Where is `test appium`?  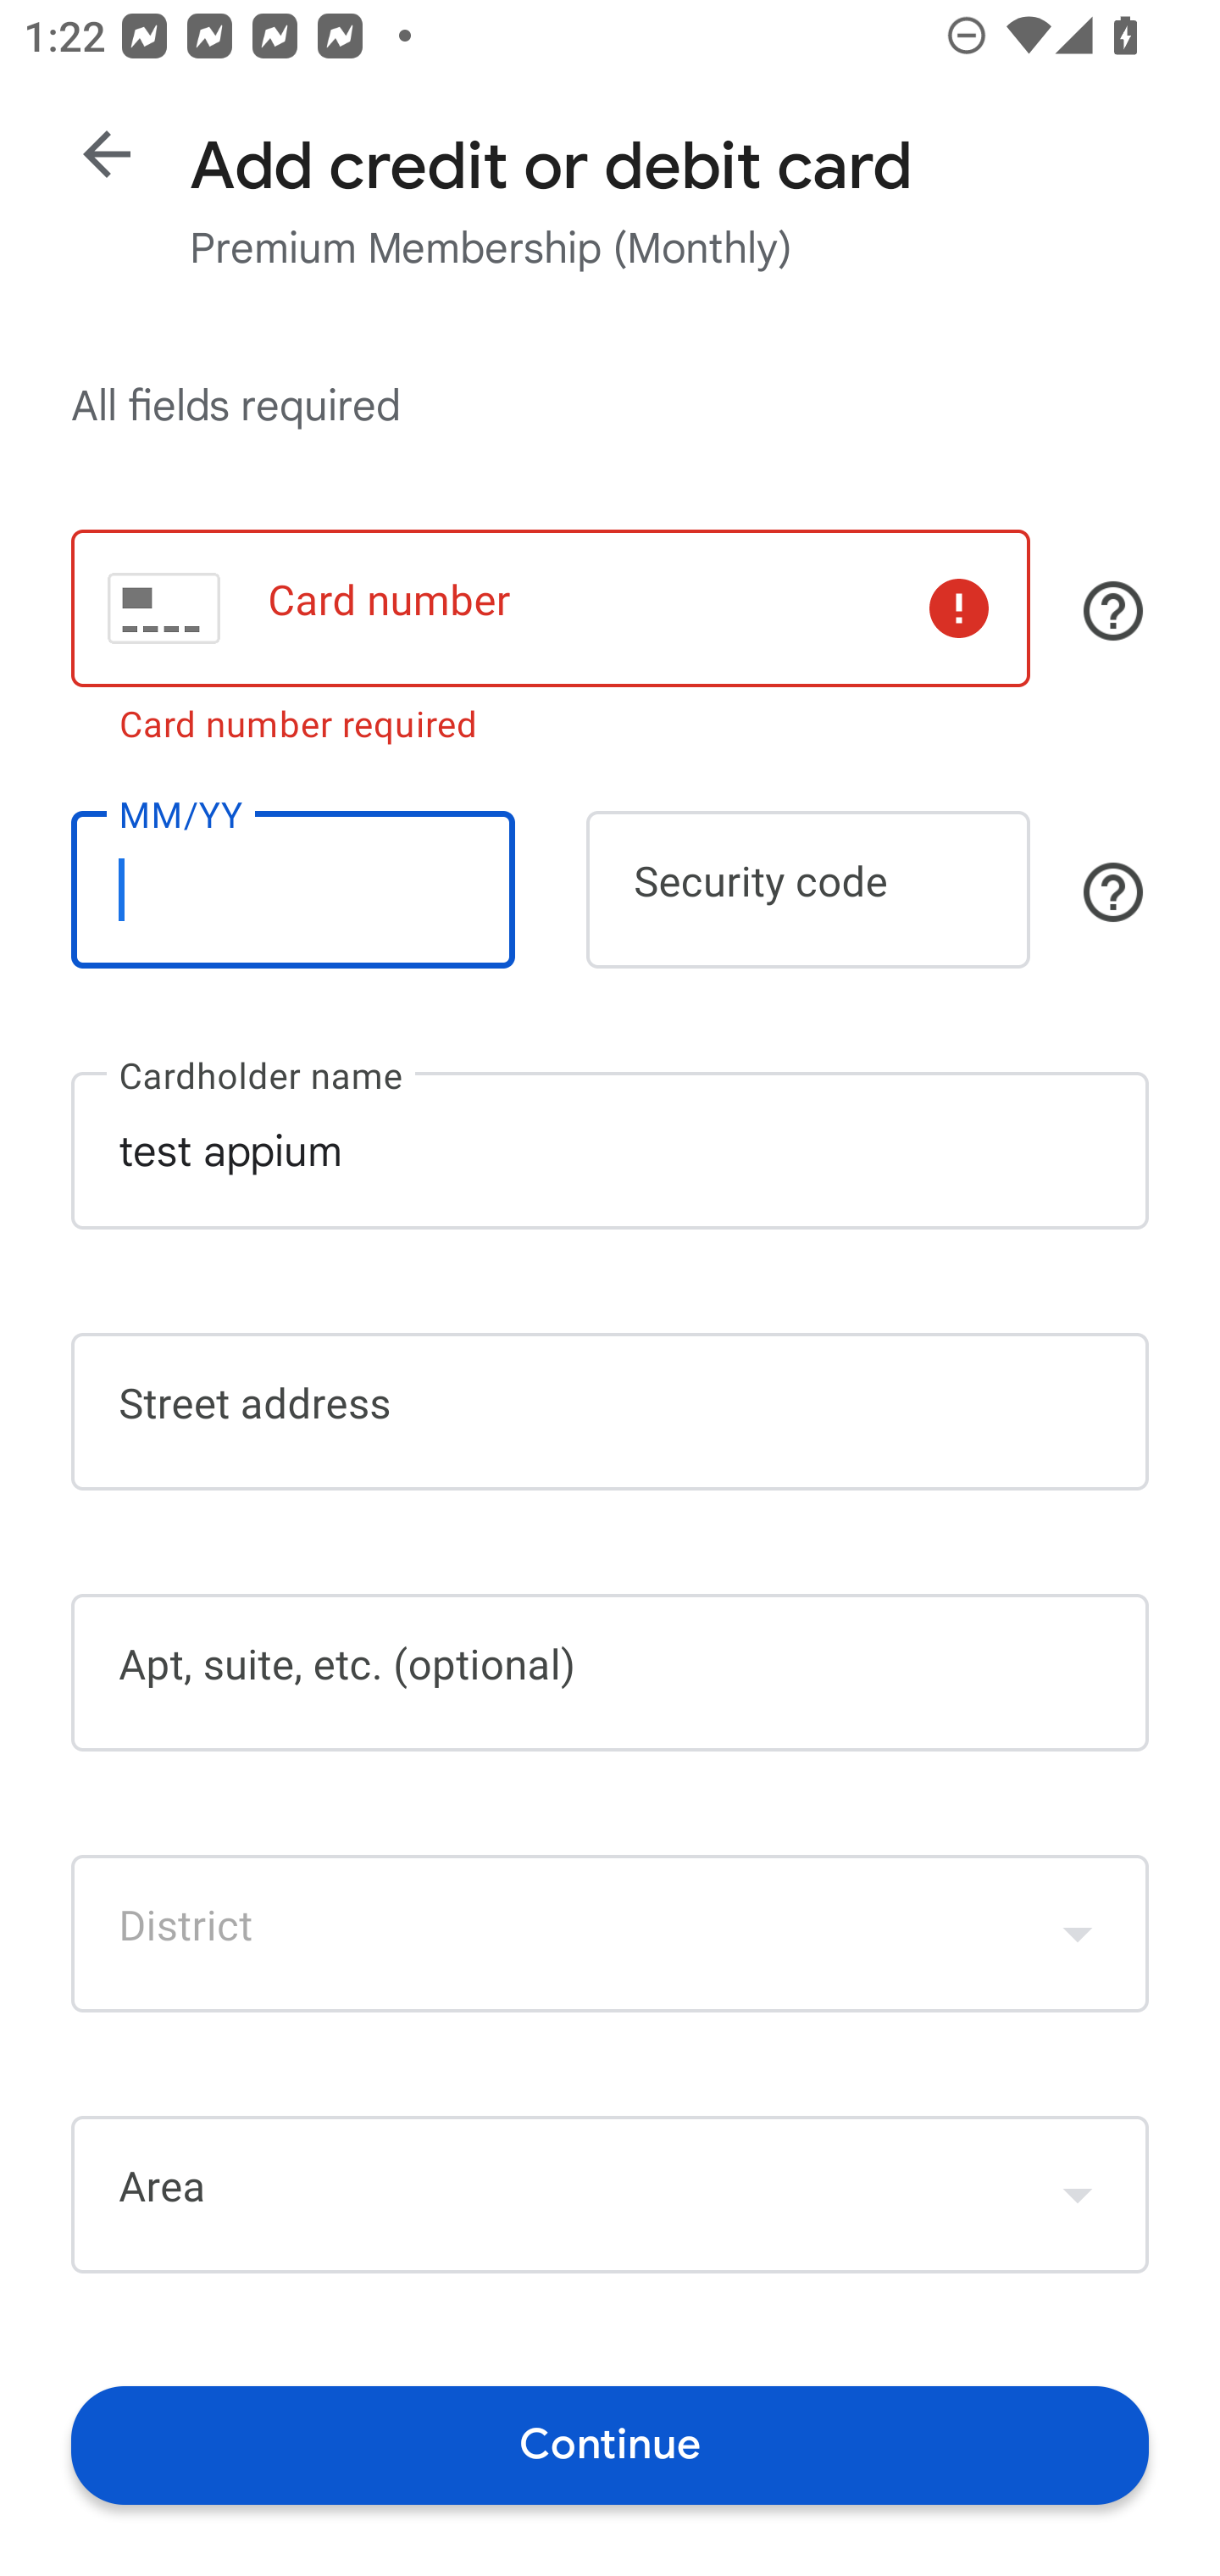 test appium is located at coordinates (610, 1150).